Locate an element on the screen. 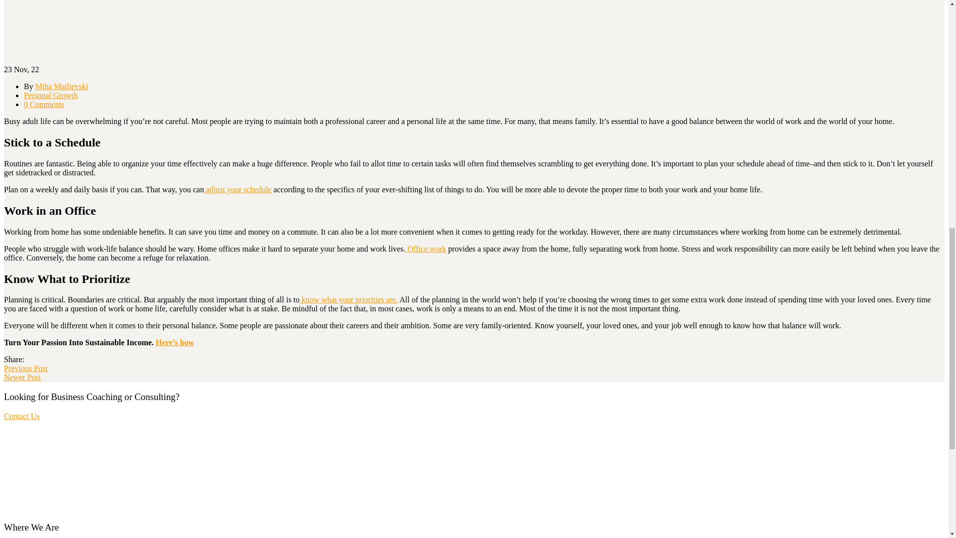  adjust your schedule is located at coordinates (238, 189).